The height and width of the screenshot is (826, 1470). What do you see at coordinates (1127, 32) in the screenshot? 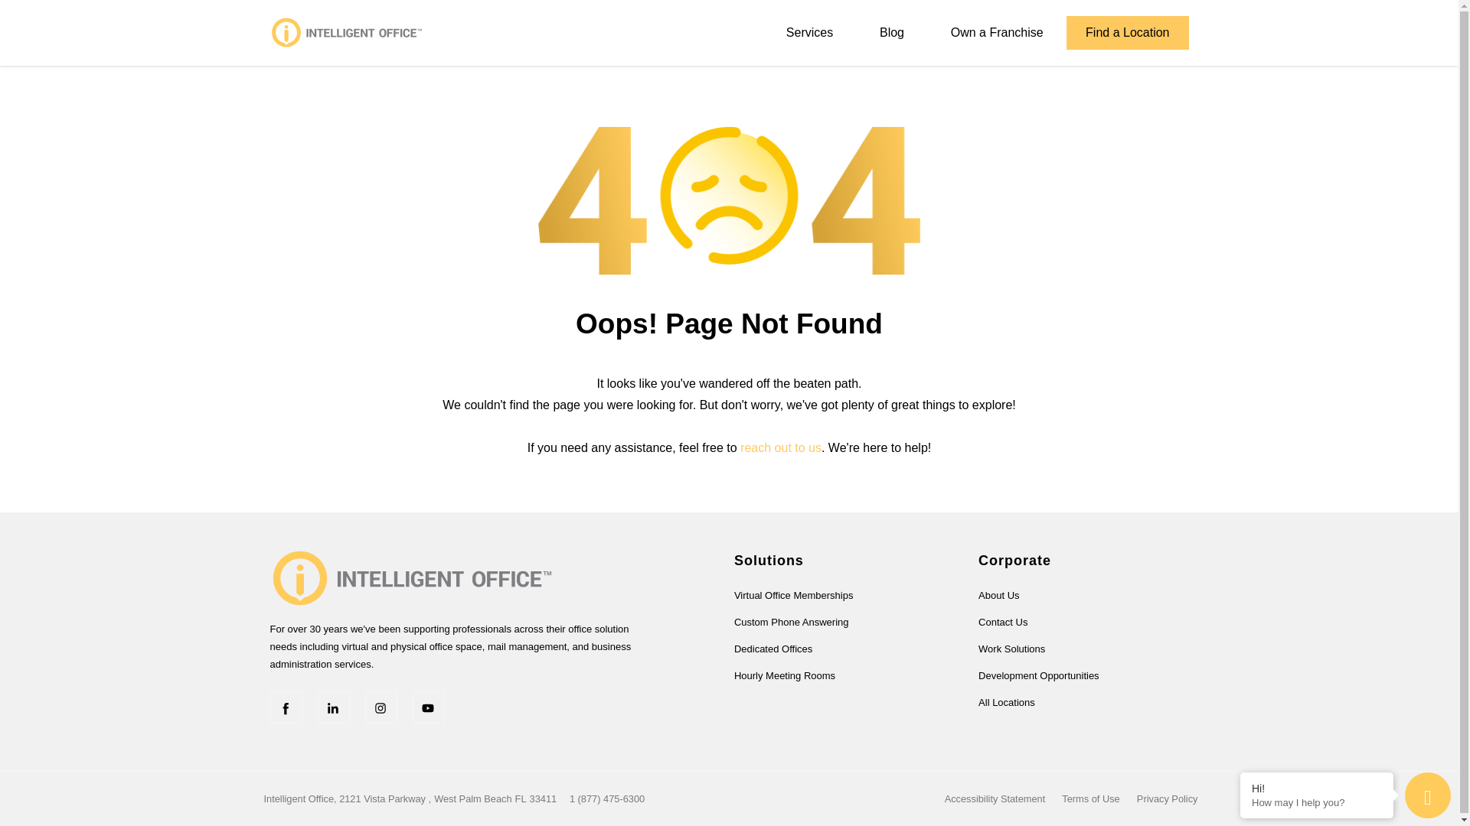
I see `Find a Location` at bounding box center [1127, 32].